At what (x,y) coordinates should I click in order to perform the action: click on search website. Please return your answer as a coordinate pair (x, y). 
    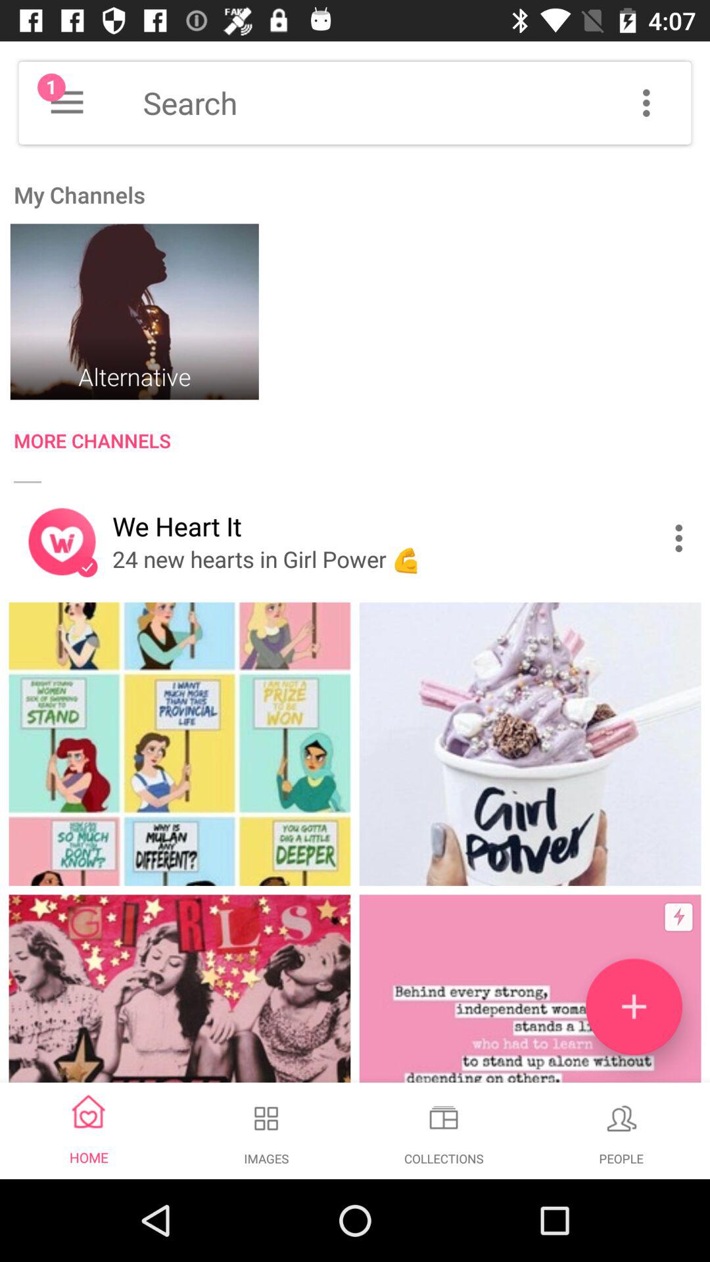
    Looking at the image, I should click on (417, 103).